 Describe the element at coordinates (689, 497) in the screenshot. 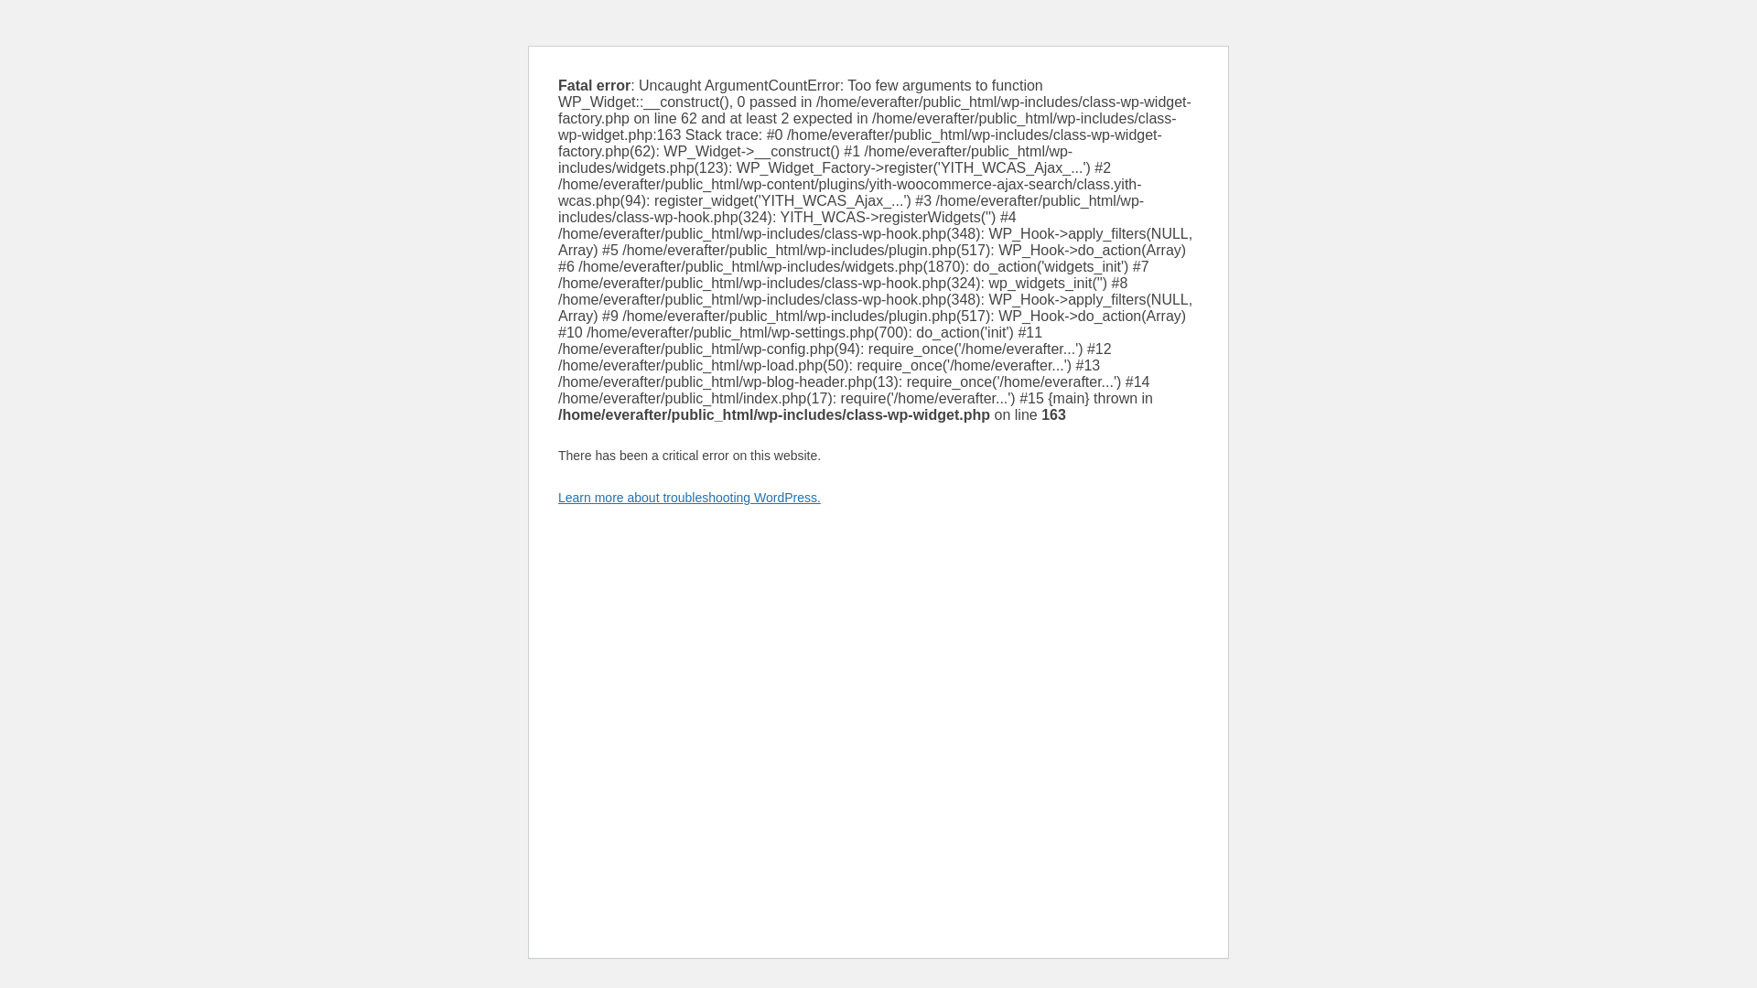

I see `Learn more about troubleshooting WordPress.` at that location.